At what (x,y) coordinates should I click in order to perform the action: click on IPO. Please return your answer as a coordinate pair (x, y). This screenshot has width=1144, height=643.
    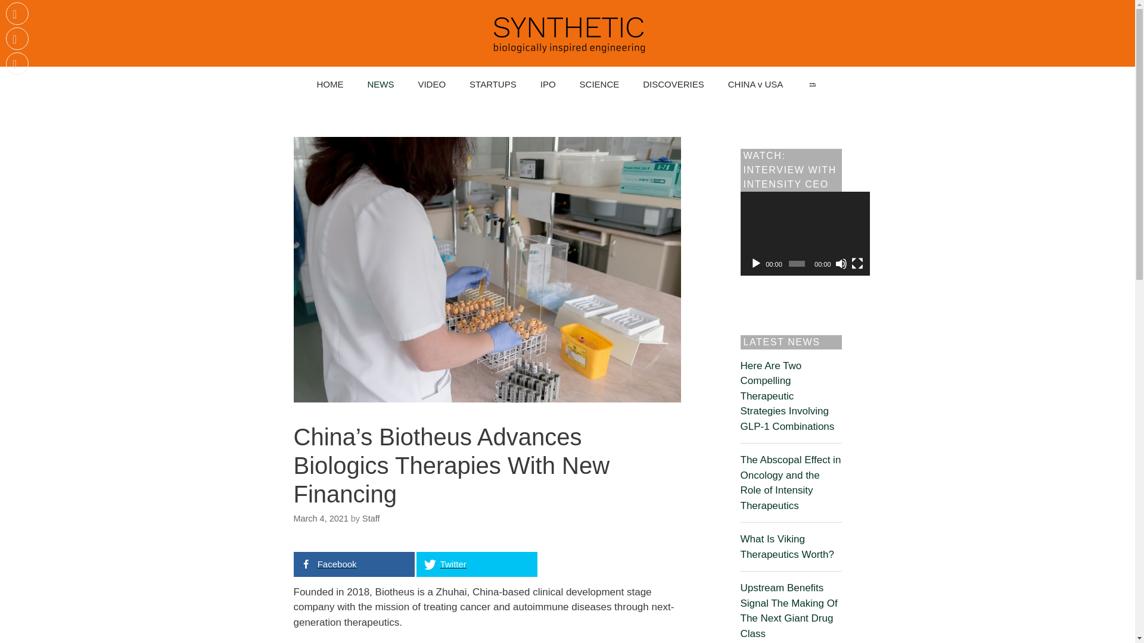
    Looking at the image, I should click on (548, 85).